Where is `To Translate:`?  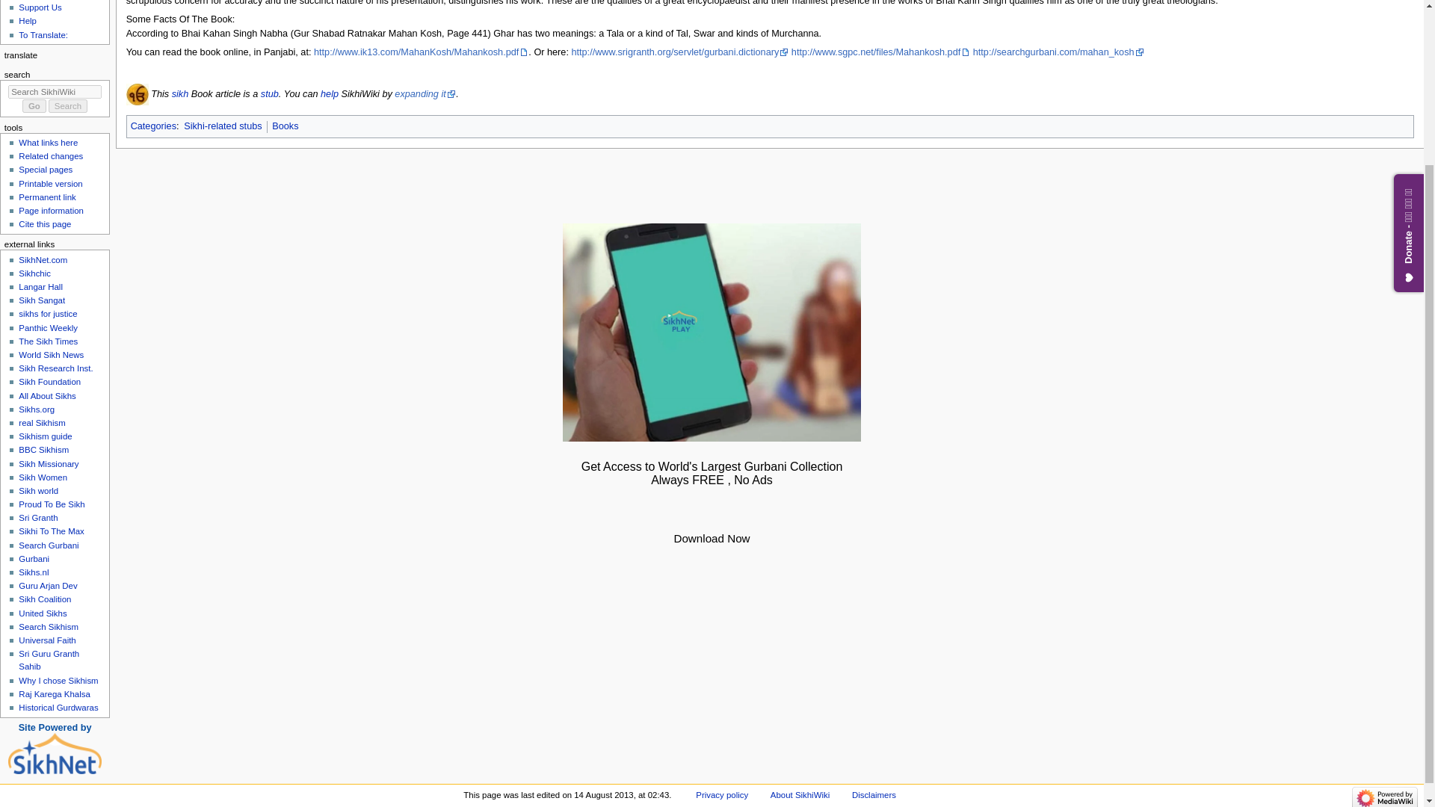
To Translate: is located at coordinates (43, 34).